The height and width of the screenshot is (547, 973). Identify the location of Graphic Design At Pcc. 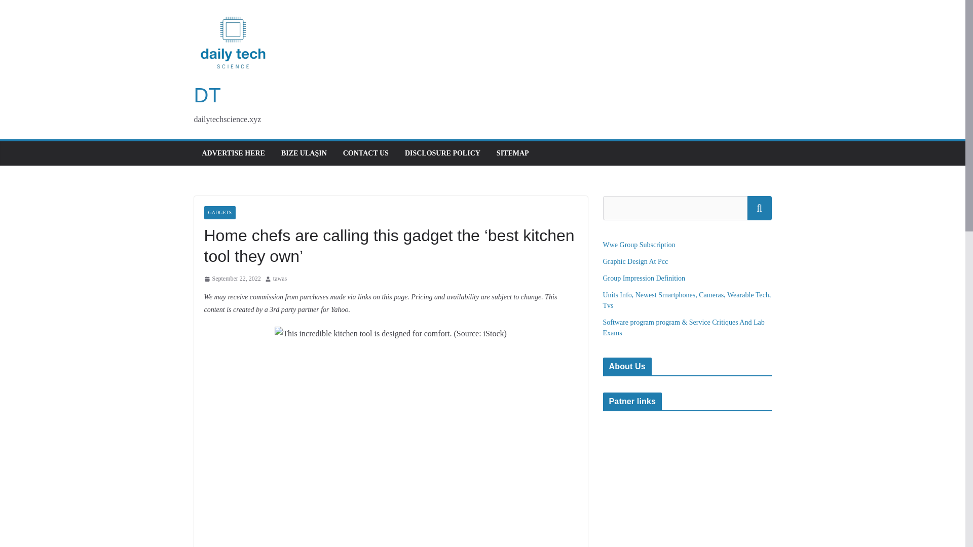
(635, 261).